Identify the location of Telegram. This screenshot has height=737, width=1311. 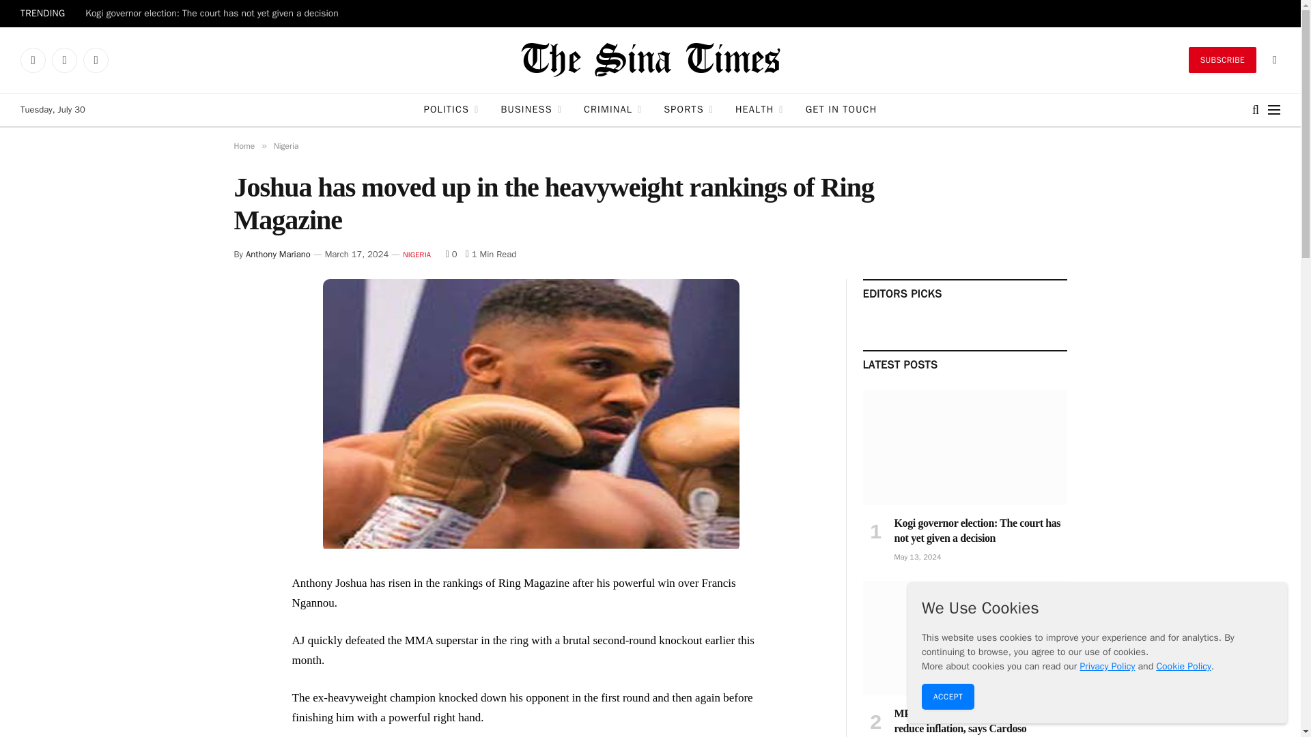
(64, 60).